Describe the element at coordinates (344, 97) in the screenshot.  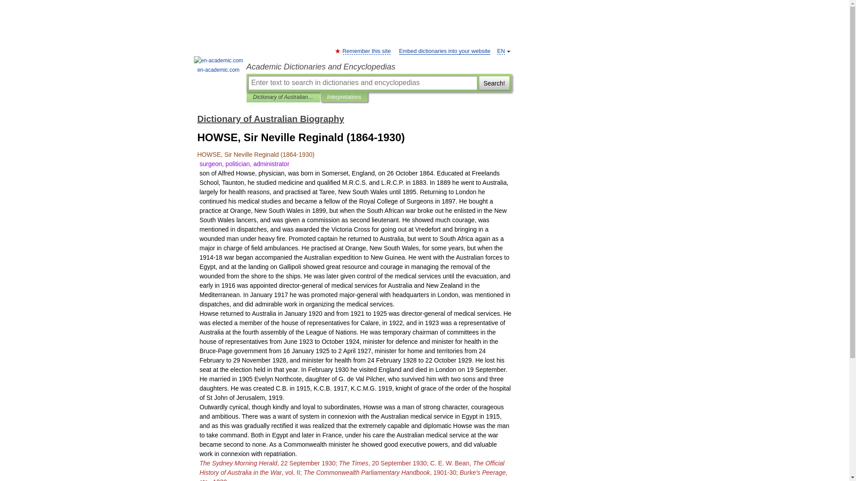
I see `Interpretations` at that location.